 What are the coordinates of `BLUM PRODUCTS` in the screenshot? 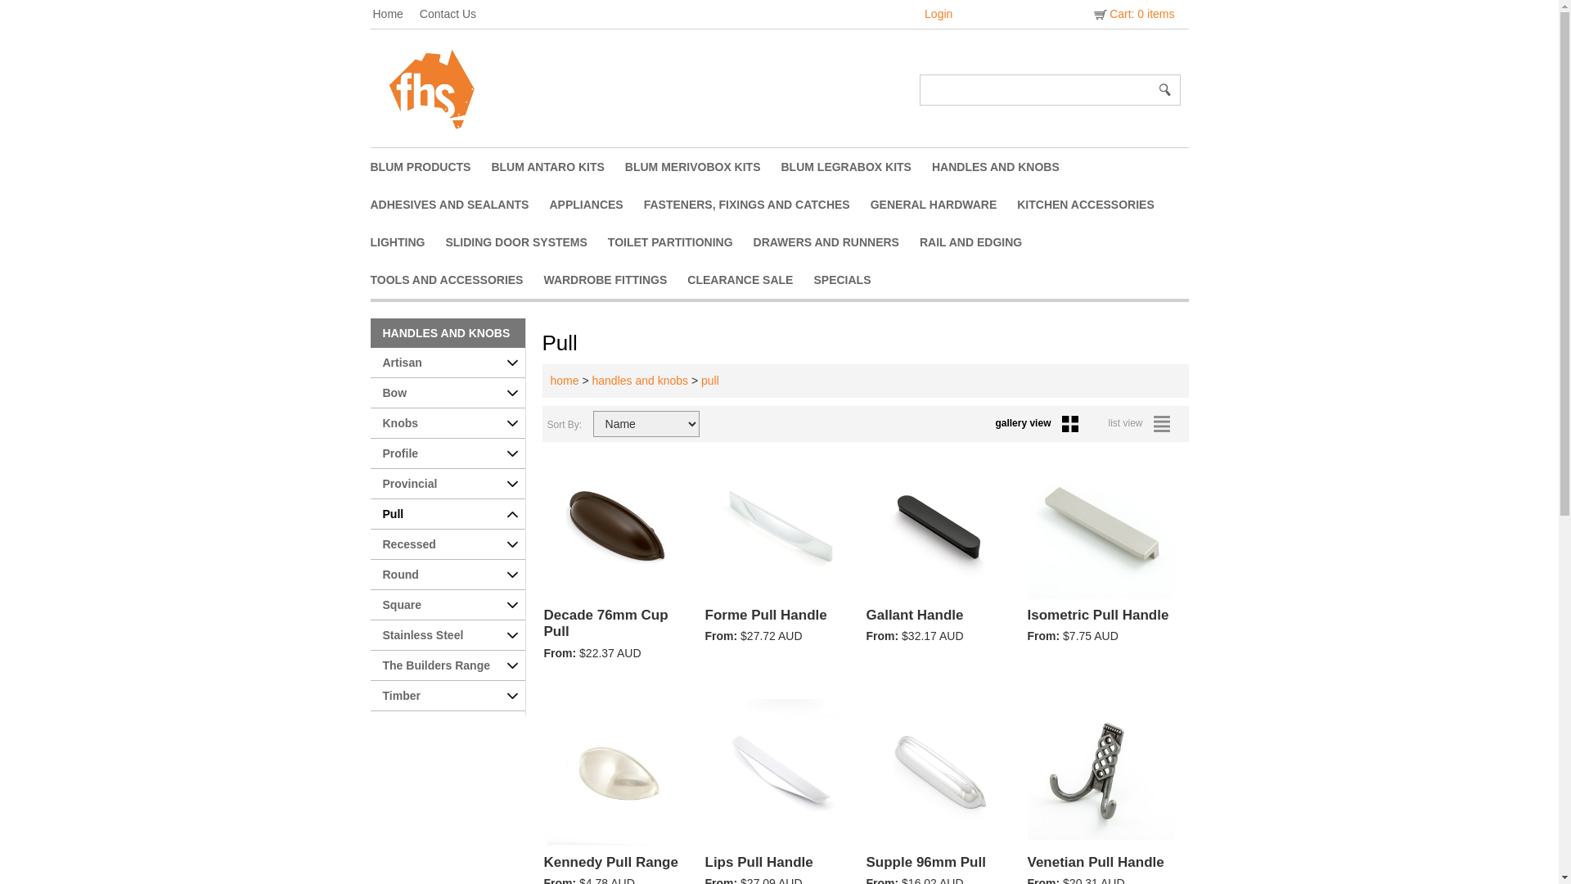 It's located at (430, 167).